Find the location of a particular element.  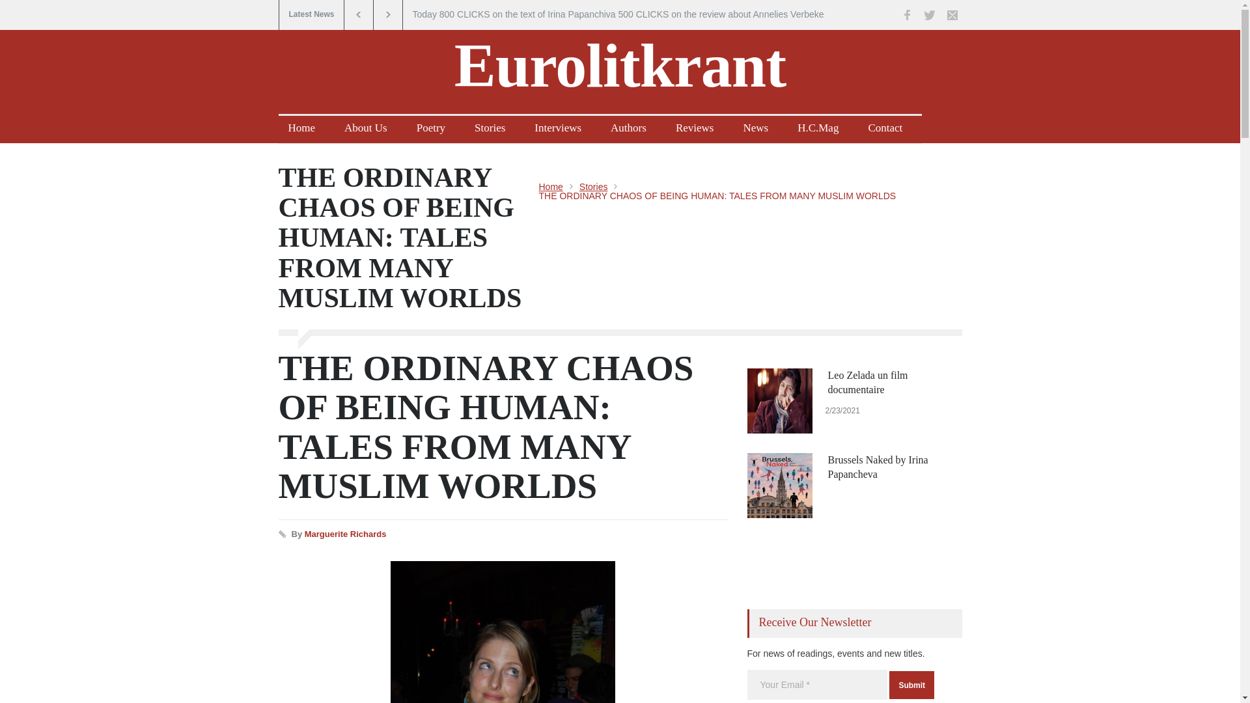

Reviews is located at coordinates (700, 130).